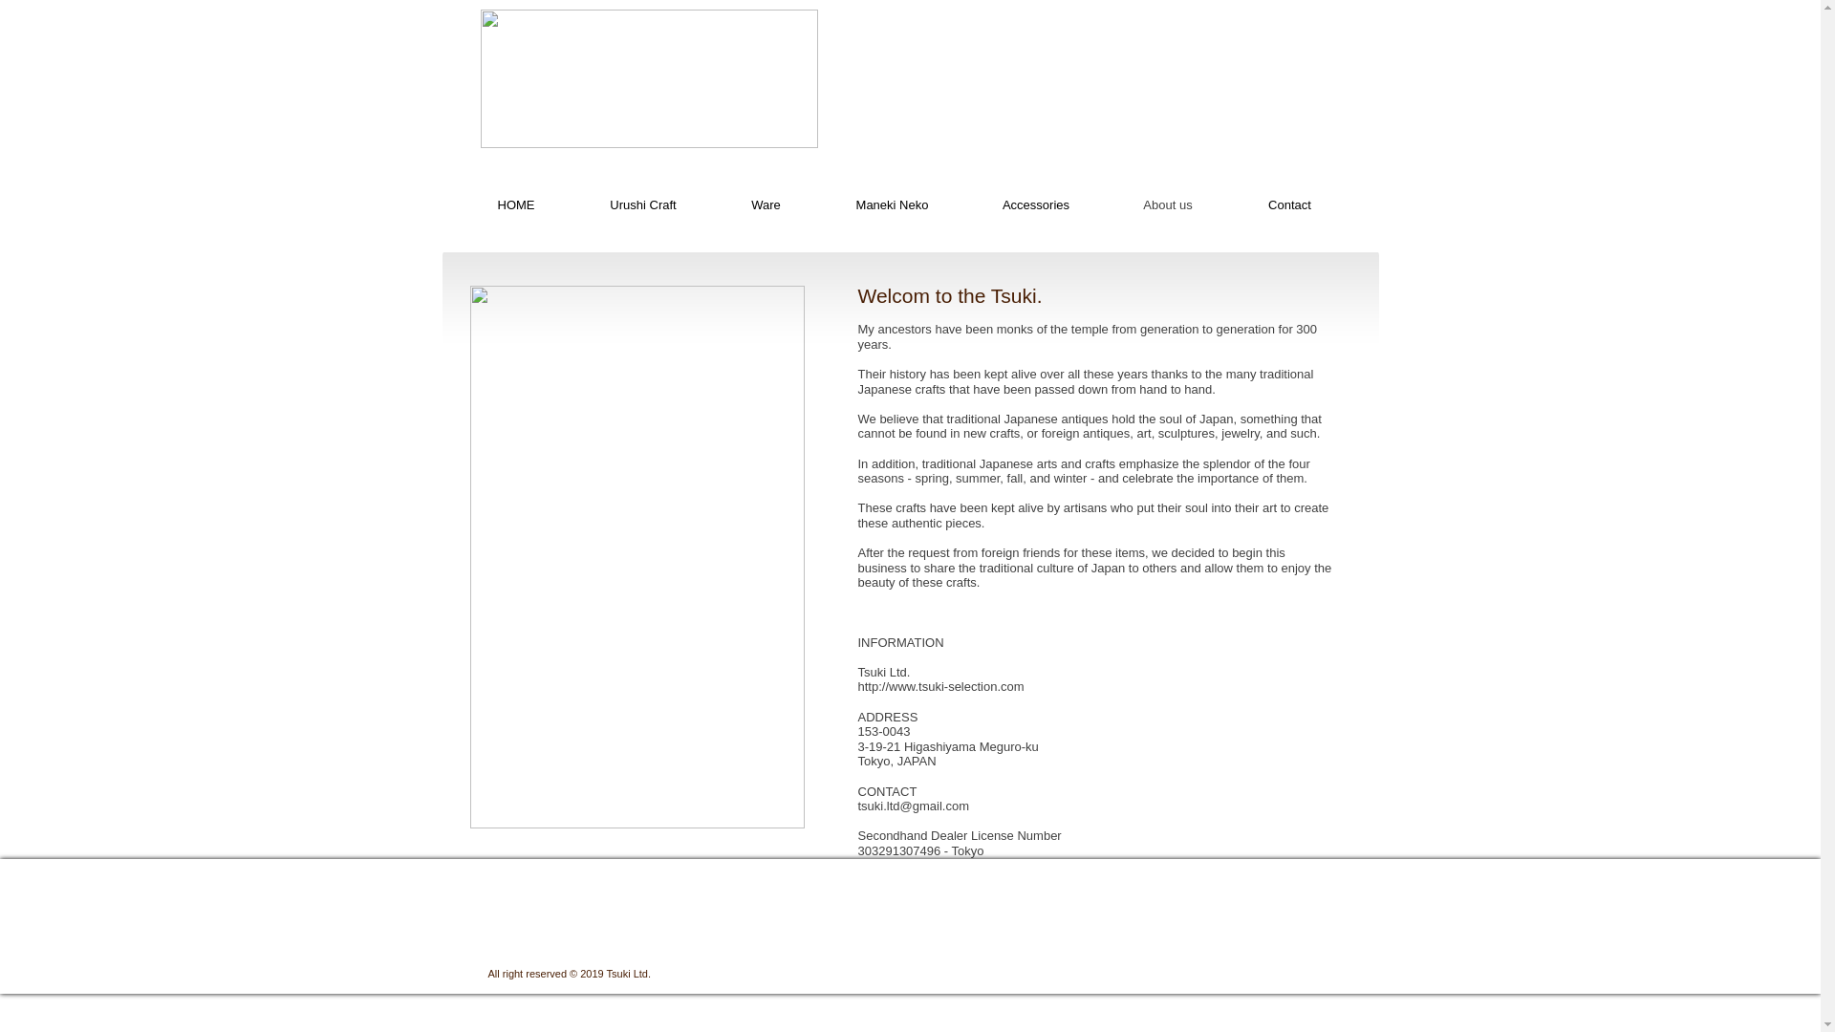 Image resolution: width=1835 pixels, height=1032 pixels. I want to click on HOME, so click(516, 204).